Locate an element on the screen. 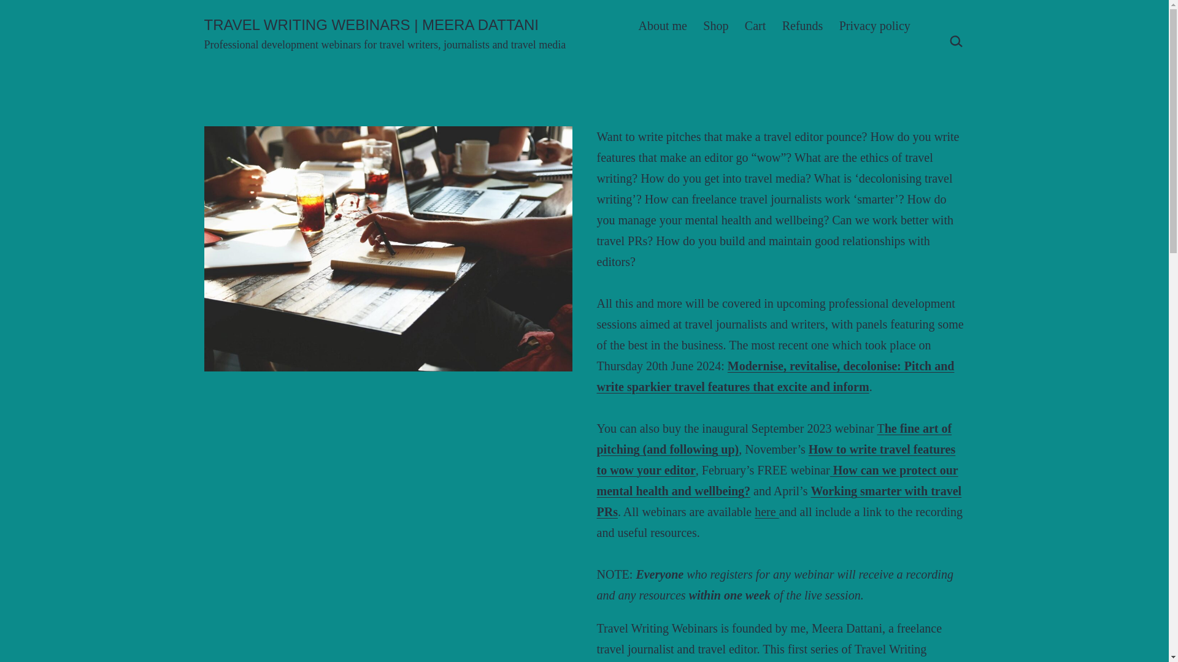 The height and width of the screenshot is (662, 1178). About me is located at coordinates (663, 26).